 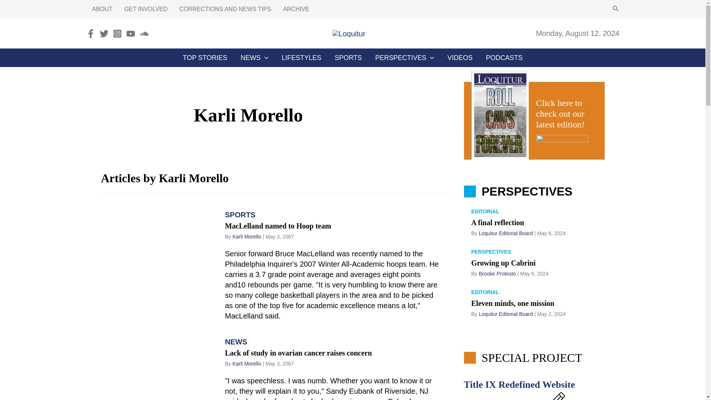 I want to click on PERSPECTIVES, so click(x=404, y=58).